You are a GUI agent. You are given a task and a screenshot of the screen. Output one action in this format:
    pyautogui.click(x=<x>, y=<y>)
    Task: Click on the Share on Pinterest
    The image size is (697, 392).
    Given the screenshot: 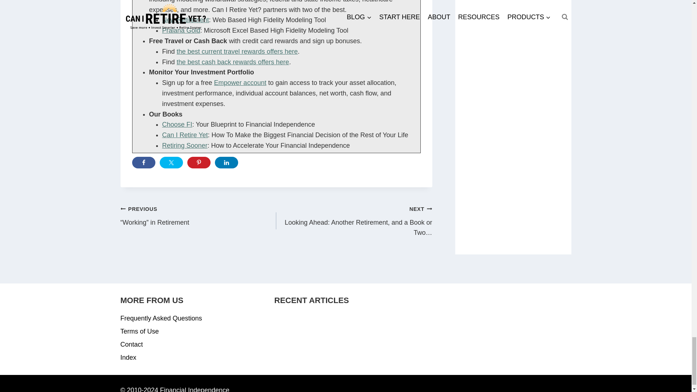 What is the action you would take?
    pyautogui.click(x=199, y=163)
    